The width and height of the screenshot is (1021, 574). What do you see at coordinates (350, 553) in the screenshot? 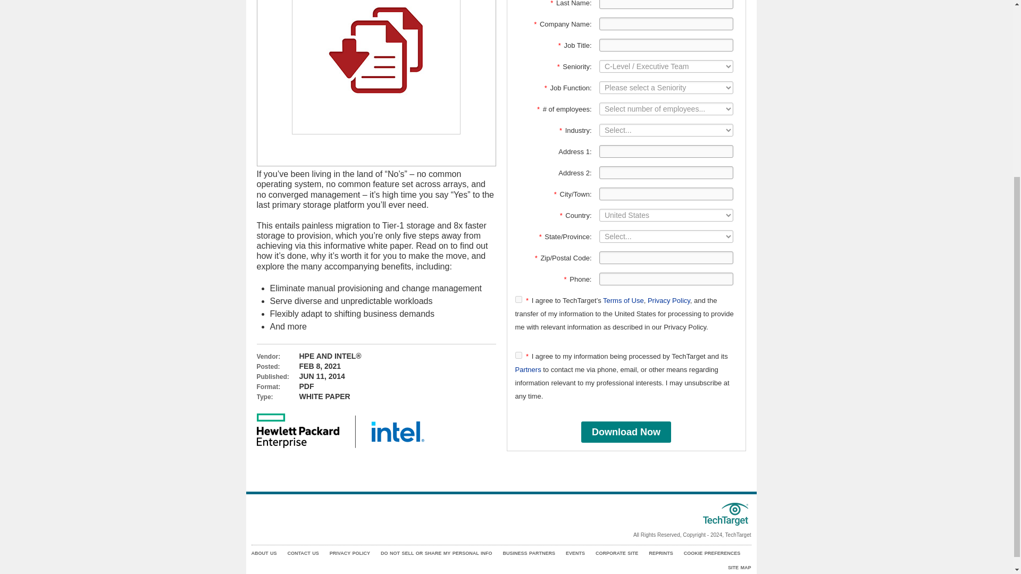
I see `PRIVACY POLICY` at bounding box center [350, 553].